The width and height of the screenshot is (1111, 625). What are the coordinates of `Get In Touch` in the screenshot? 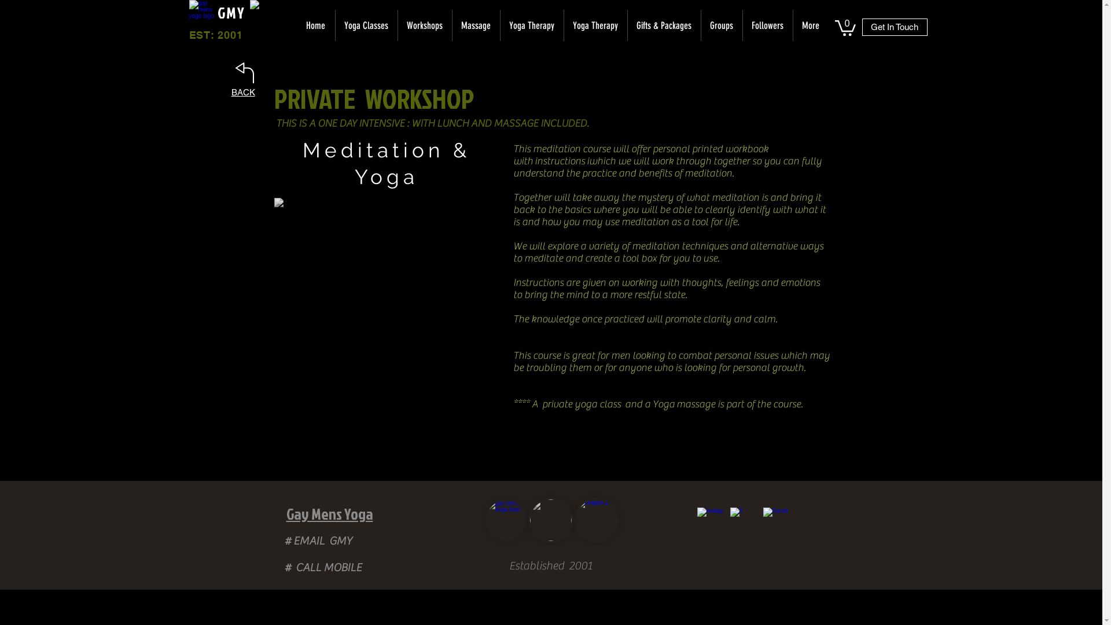 It's located at (895, 27).